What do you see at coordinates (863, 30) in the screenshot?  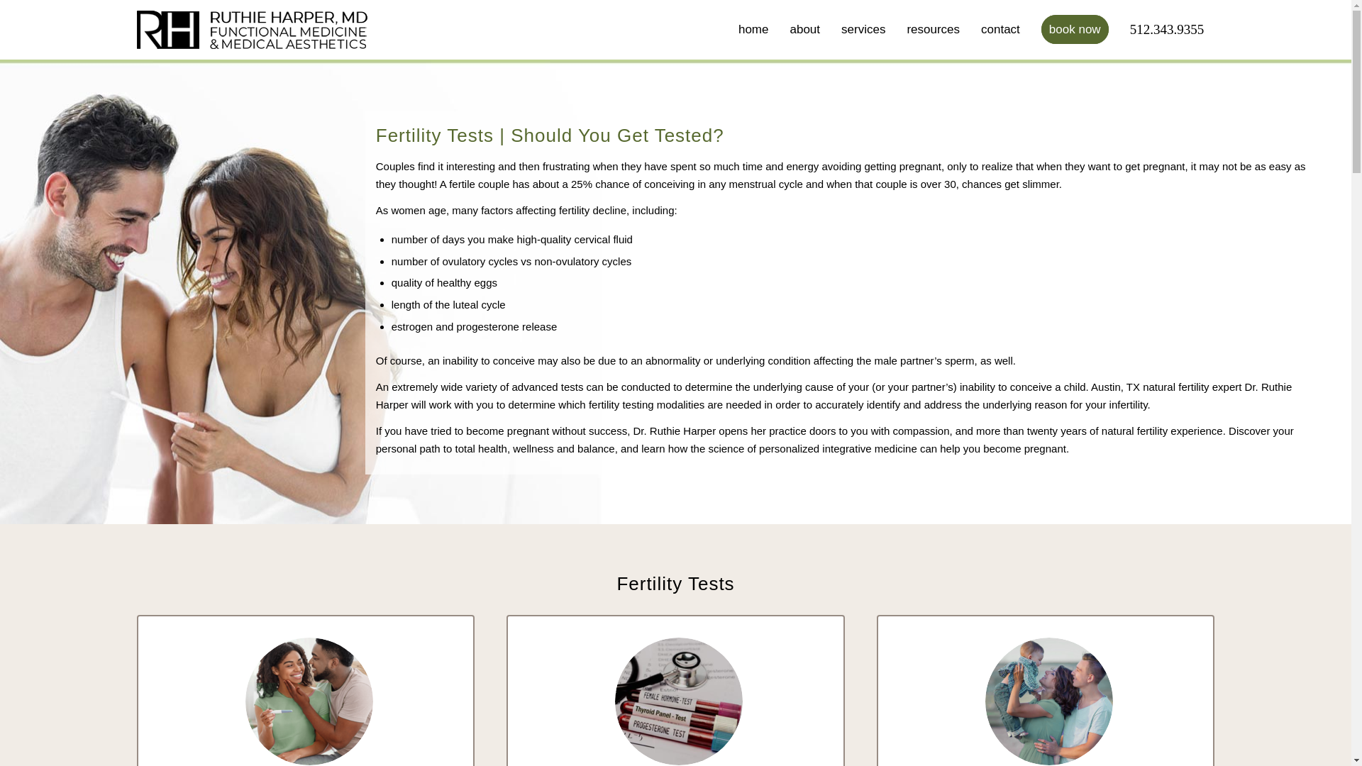 I see `services` at bounding box center [863, 30].